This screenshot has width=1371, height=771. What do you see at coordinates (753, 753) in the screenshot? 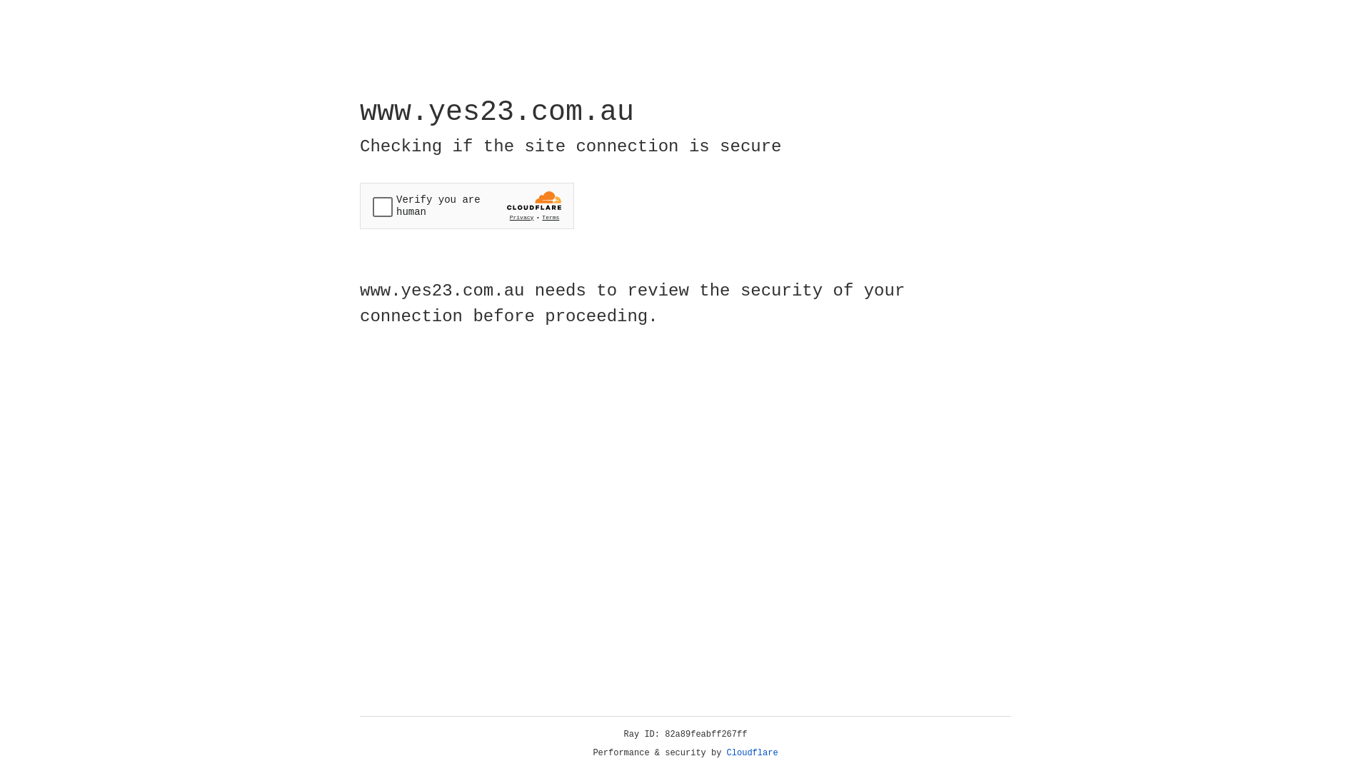
I see `Cloudflare` at bounding box center [753, 753].